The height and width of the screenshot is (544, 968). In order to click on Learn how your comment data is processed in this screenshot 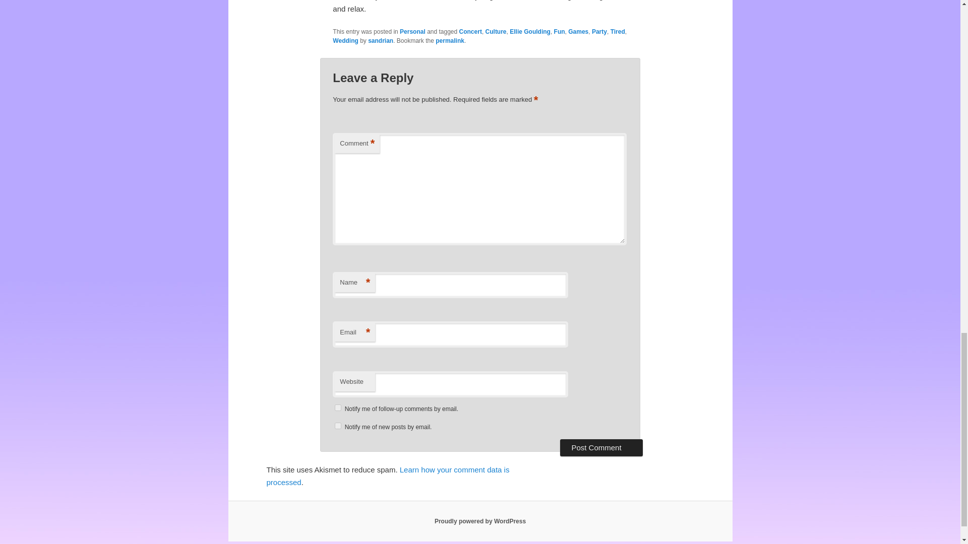, I will do `click(387, 475)`.